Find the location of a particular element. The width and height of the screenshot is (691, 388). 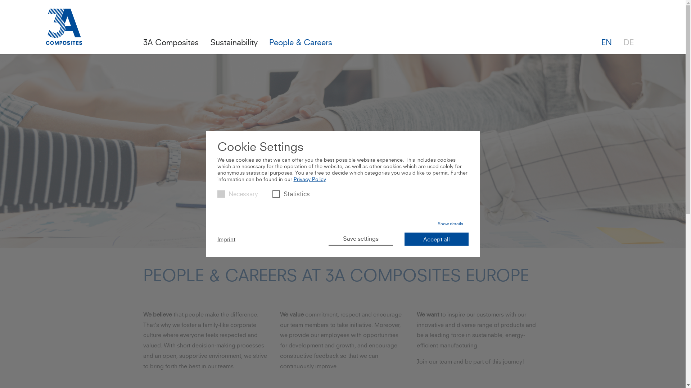

Home is located at coordinates (64, 31).